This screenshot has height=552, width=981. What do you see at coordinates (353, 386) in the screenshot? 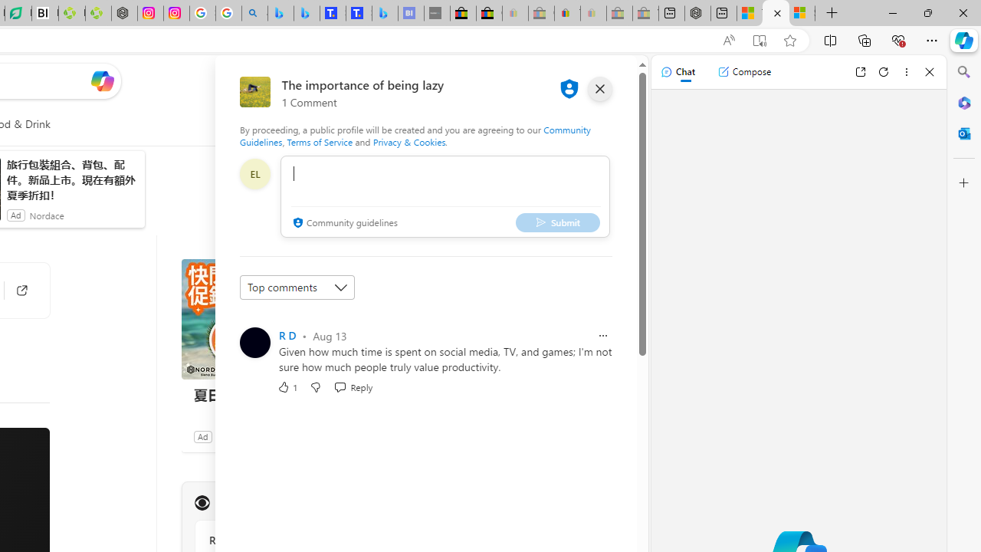
I see `Reply Reply Comment` at bounding box center [353, 386].